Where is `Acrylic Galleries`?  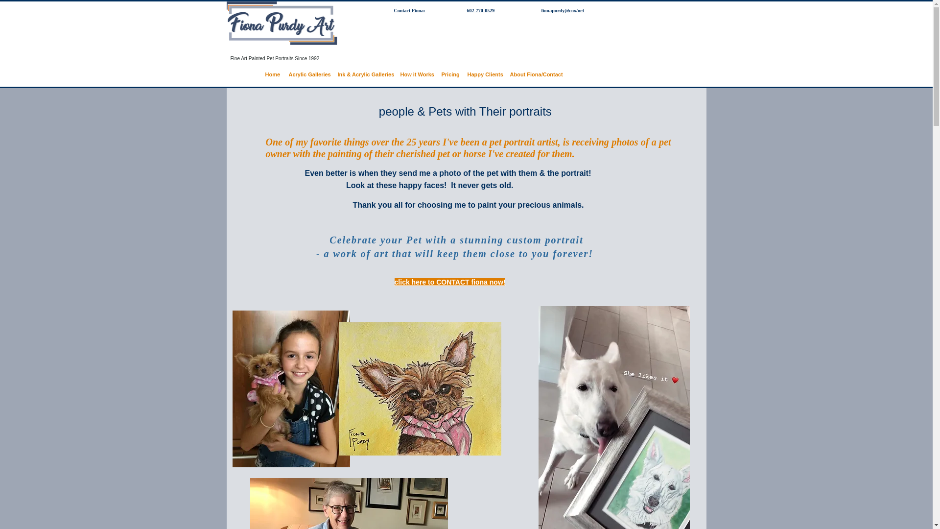
Acrylic Galleries is located at coordinates (308, 74).